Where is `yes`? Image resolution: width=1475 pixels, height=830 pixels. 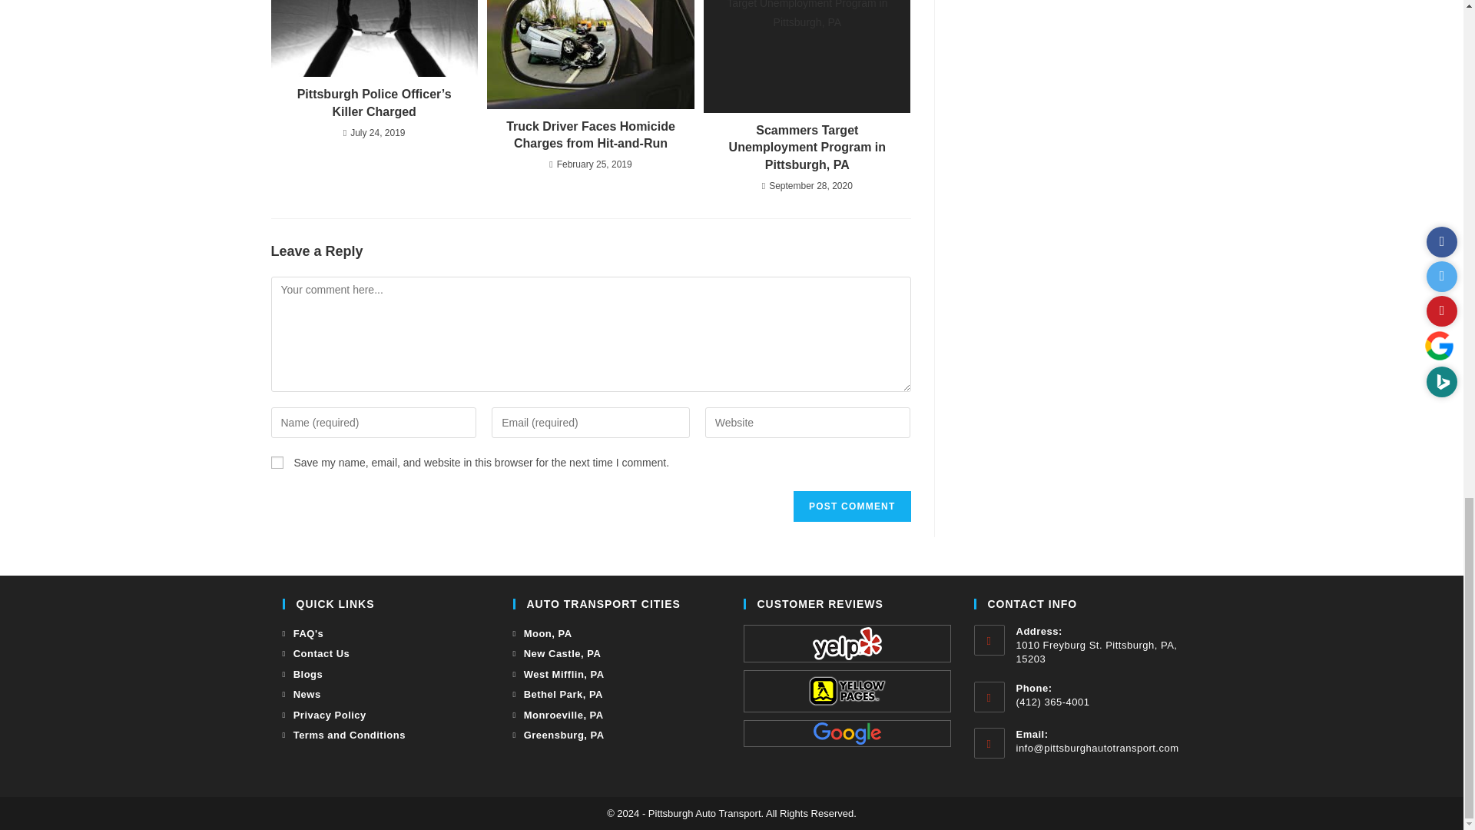 yes is located at coordinates (277, 463).